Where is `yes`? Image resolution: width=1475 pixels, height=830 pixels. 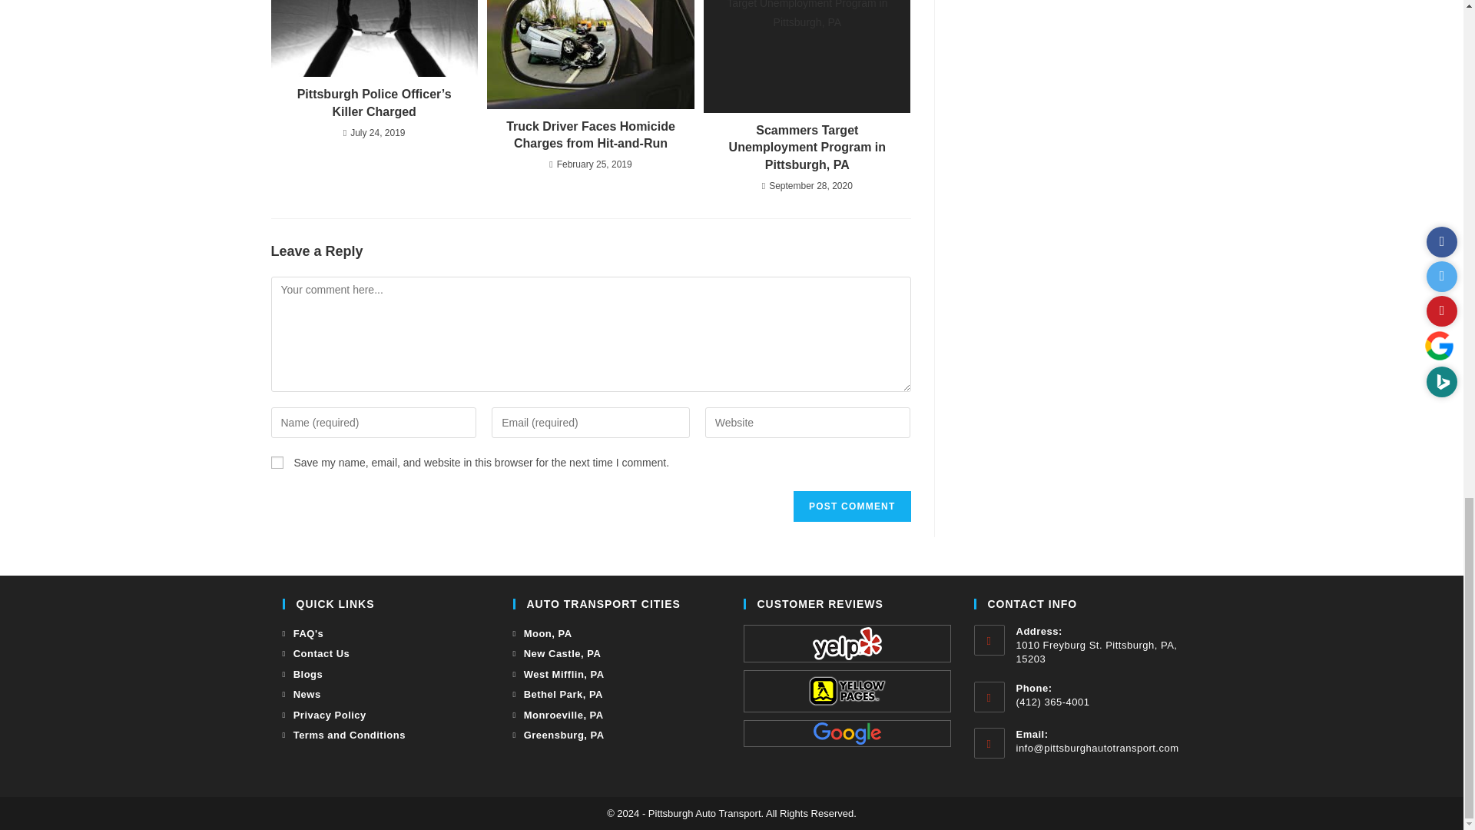 yes is located at coordinates (277, 463).